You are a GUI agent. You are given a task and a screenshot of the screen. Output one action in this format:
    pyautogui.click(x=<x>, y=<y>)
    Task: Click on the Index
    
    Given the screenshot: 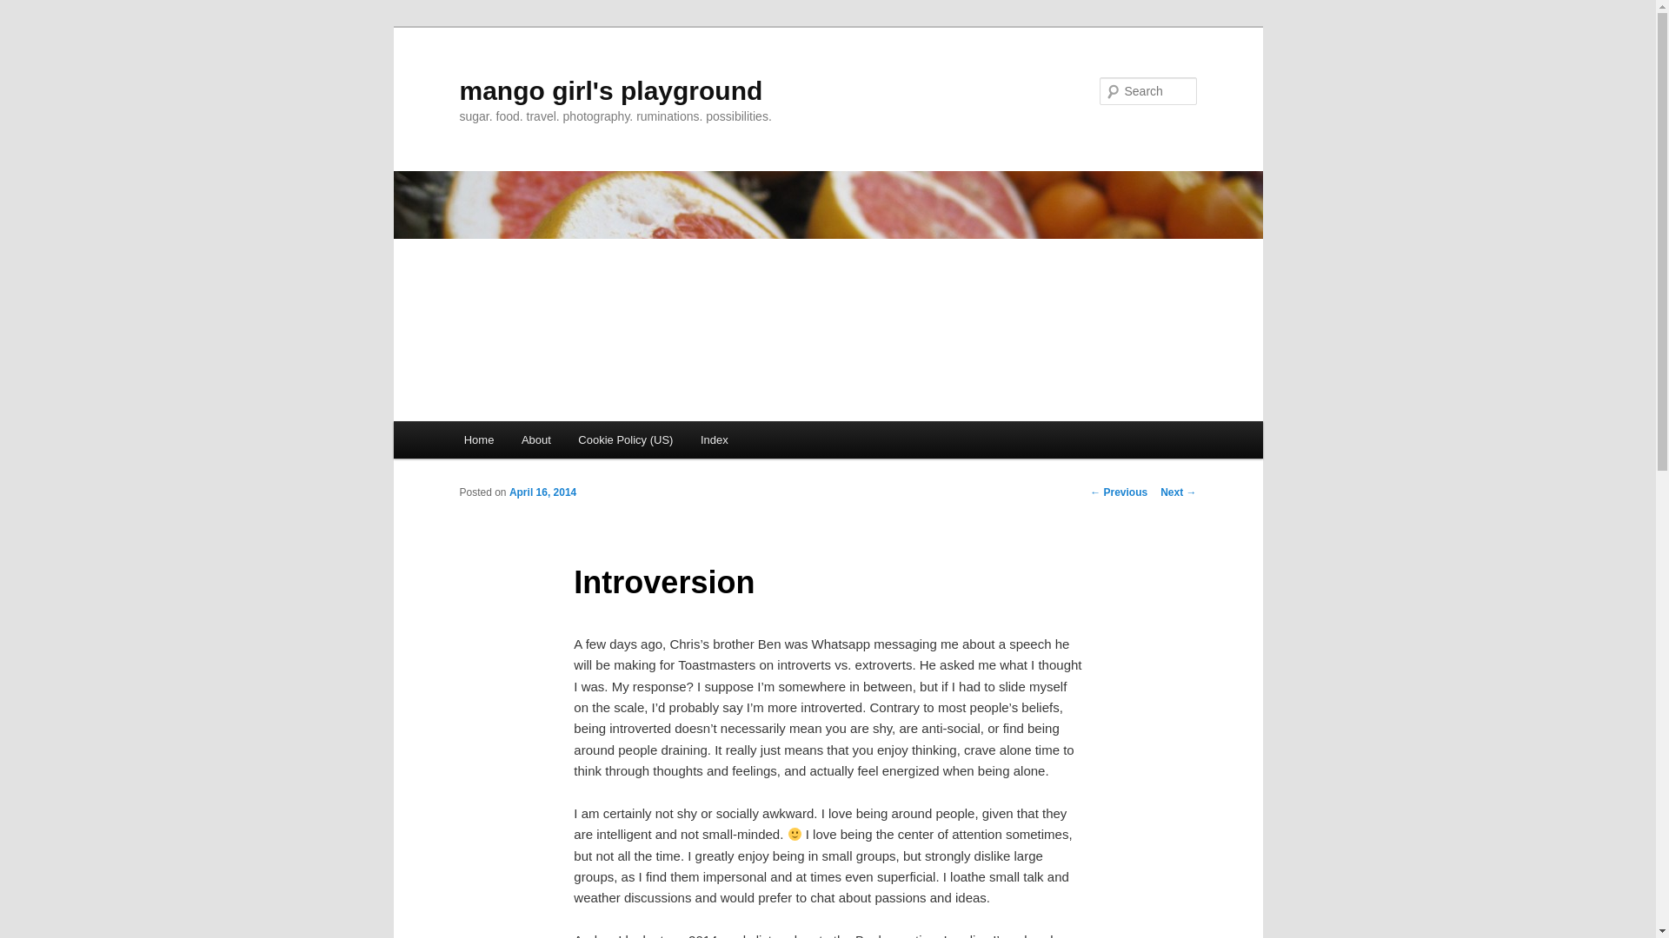 What is the action you would take?
    pyautogui.click(x=713, y=439)
    